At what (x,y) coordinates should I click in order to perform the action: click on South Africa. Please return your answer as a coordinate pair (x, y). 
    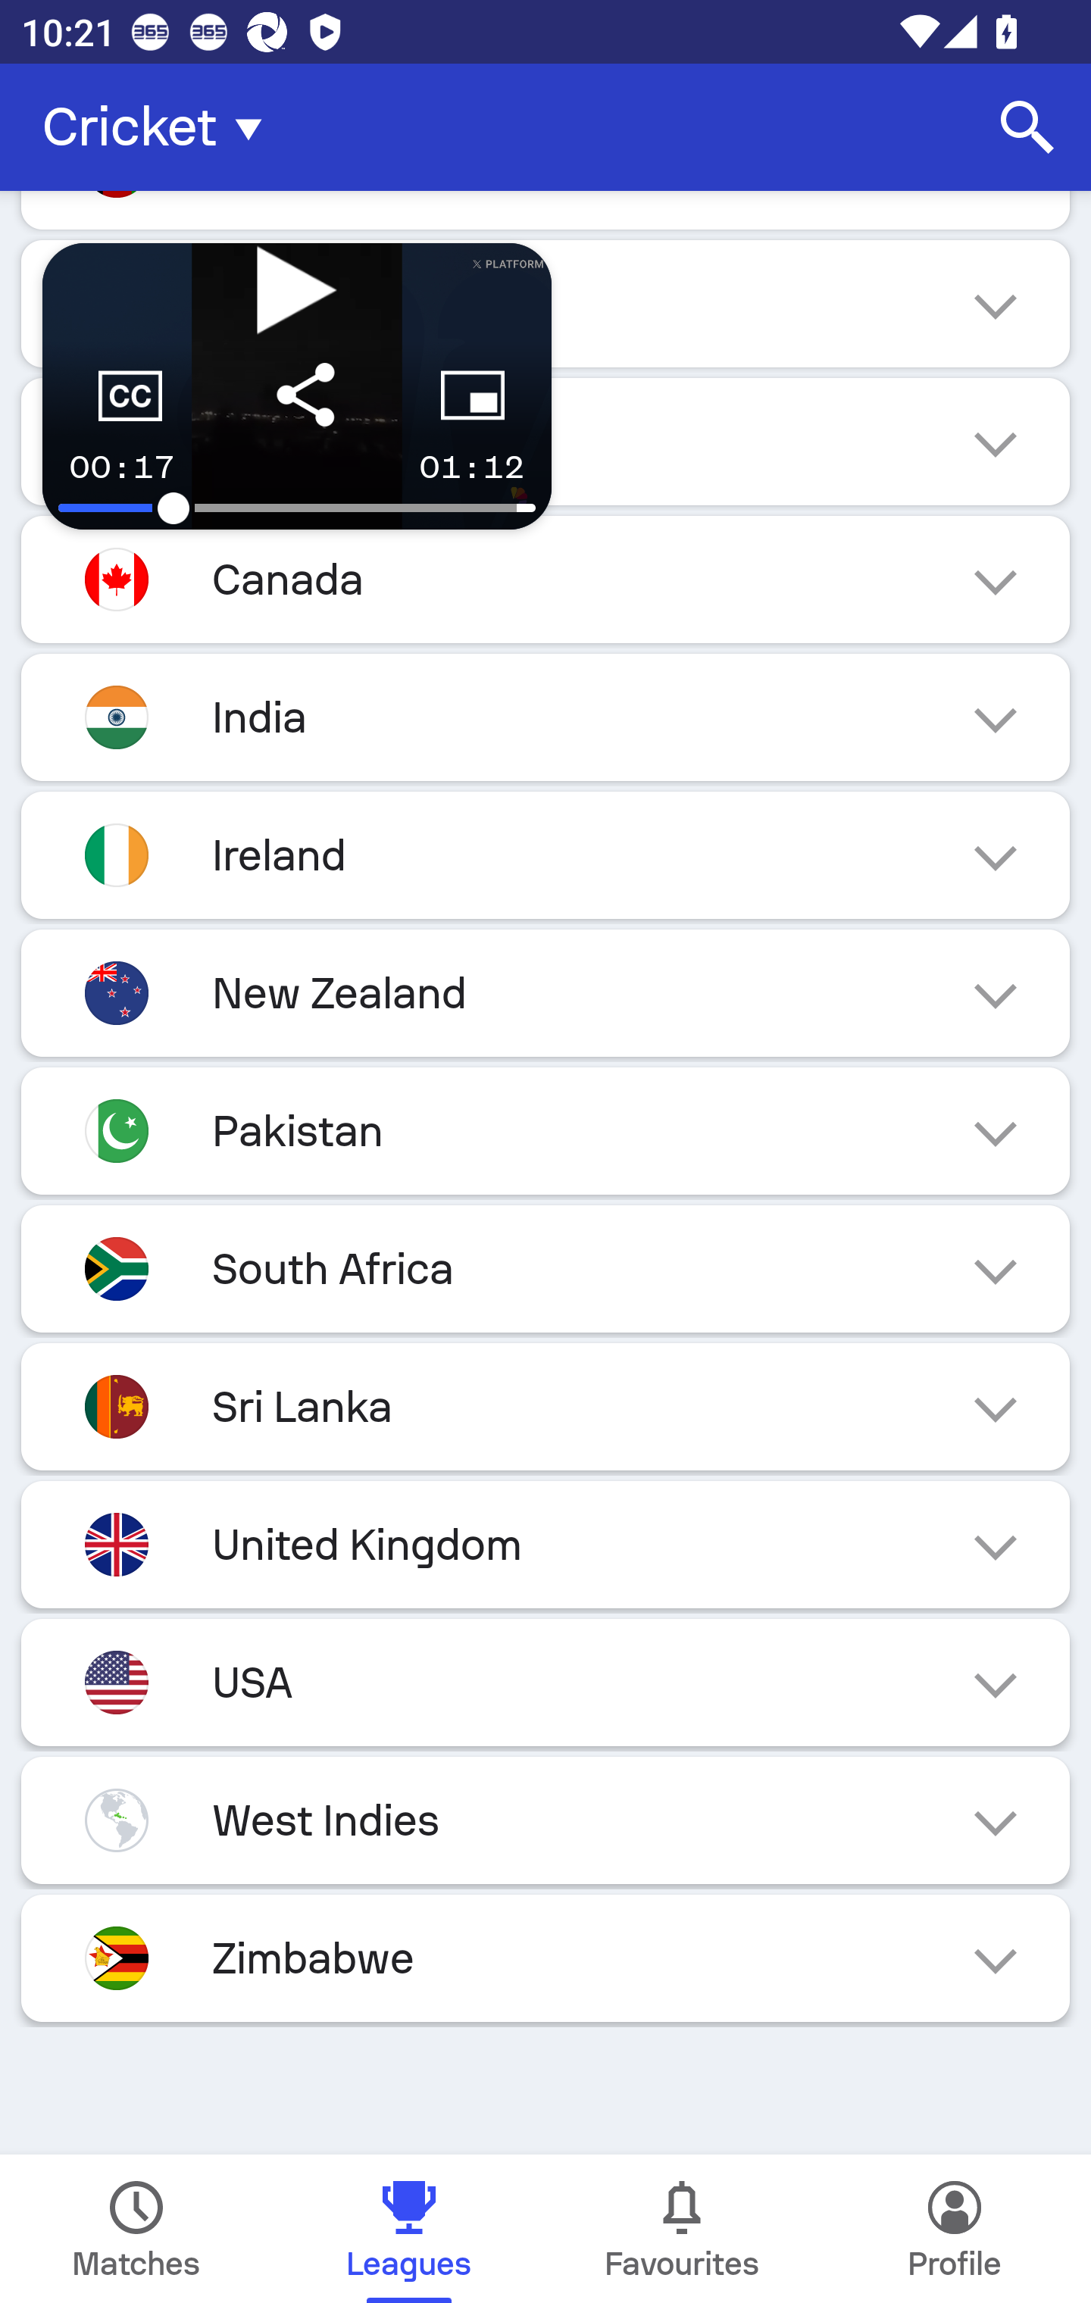
    Looking at the image, I should click on (545, 1268).